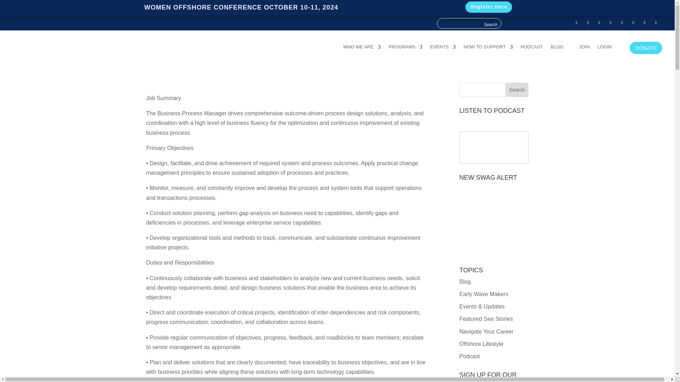 This screenshot has width=680, height=382. What do you see at coordinates (405, 48) in the screenshot?
I see `PROGRAMS` at bounding box center [405, 48].